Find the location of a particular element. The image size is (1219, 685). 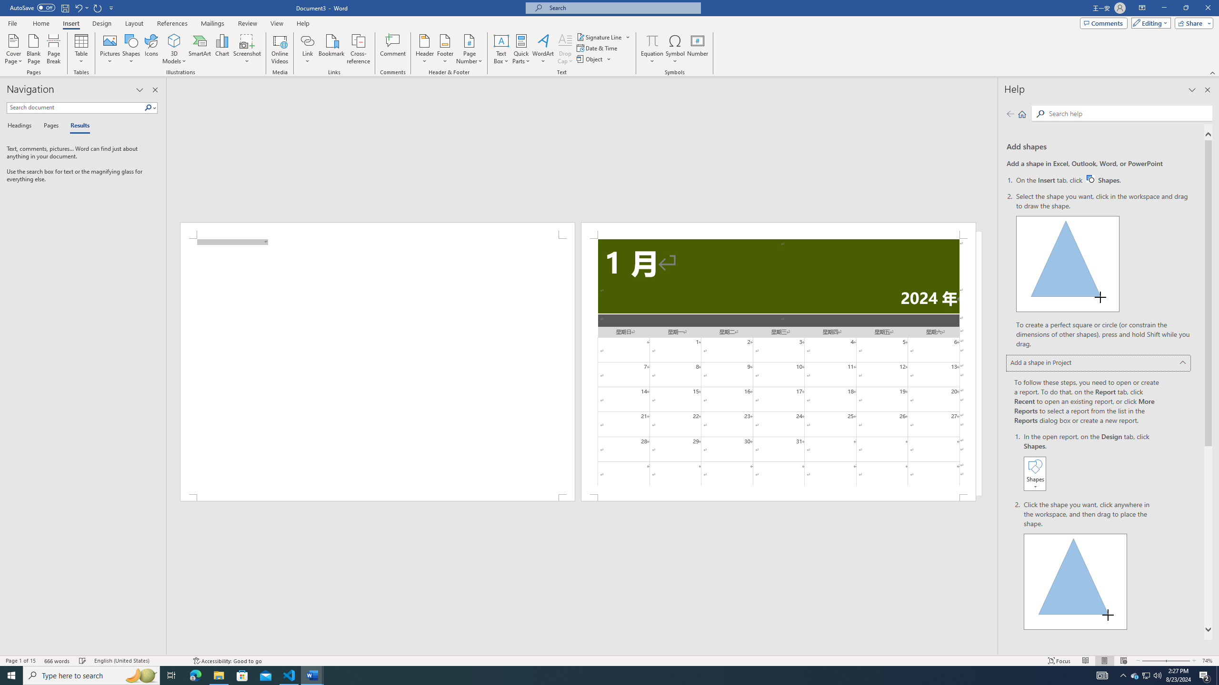

Online Videos... is located at coordinates (280, 49).